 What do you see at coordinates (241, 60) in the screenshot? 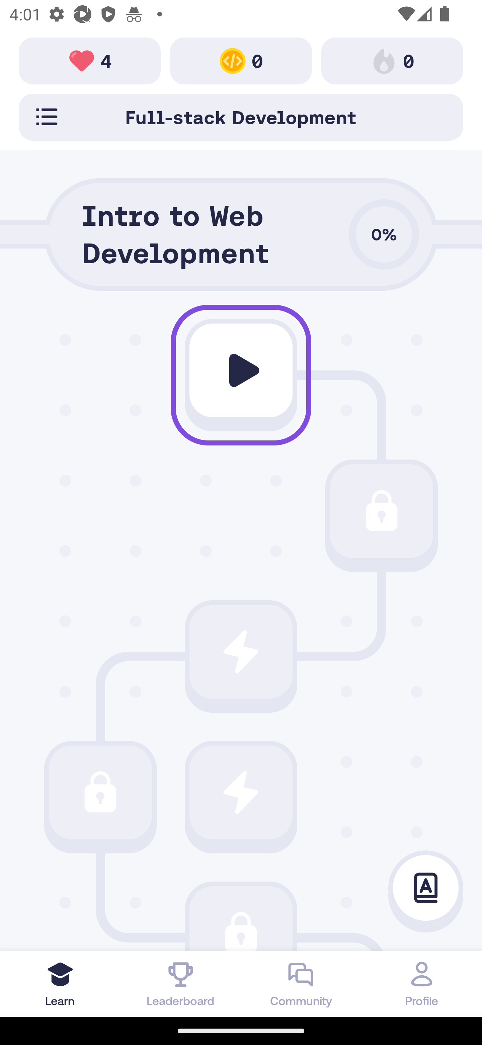
I see `Path Toolbar Image 0` at bounding box center [241, 60].